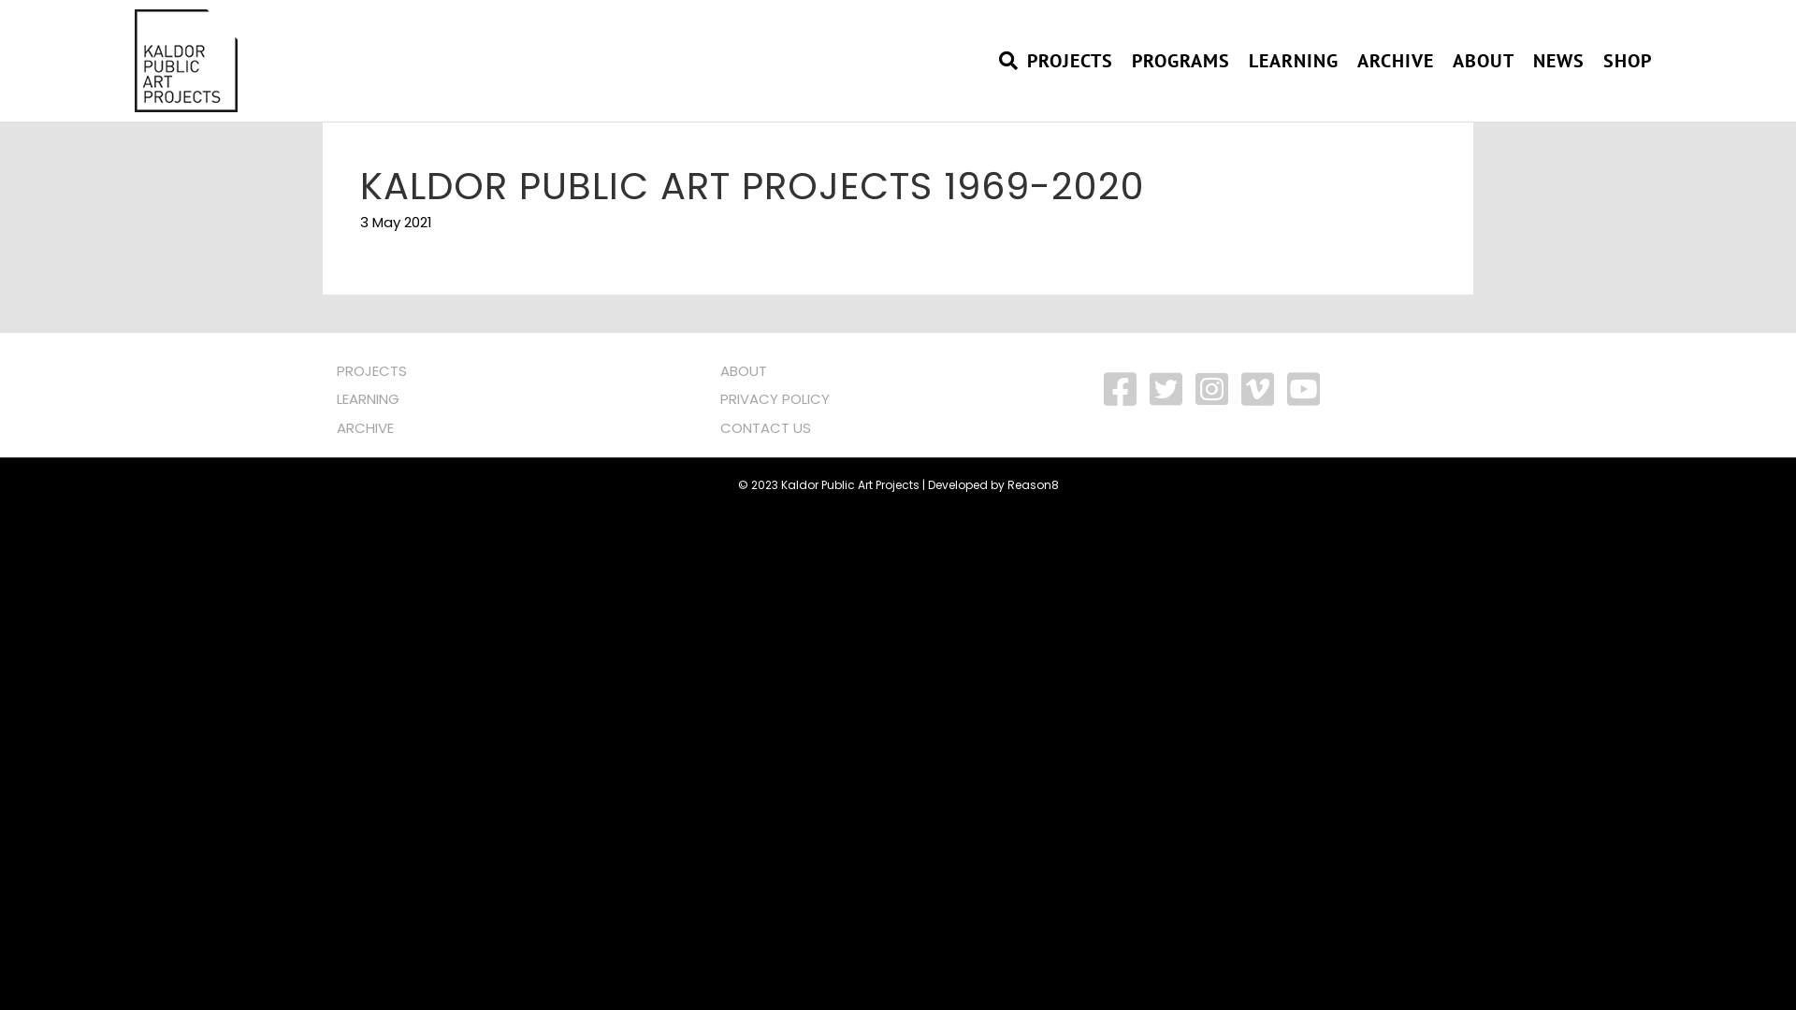 This screenshot has width=1796, height=1010. What do you see at coordinates (1558, 61) in the screenshot?
I see `NEWS` at bounding box center [1558, 61].